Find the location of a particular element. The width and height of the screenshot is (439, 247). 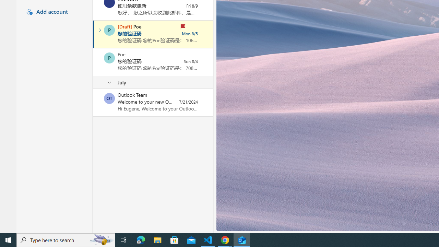

Mark as unread is located at coordinates (94, 103).